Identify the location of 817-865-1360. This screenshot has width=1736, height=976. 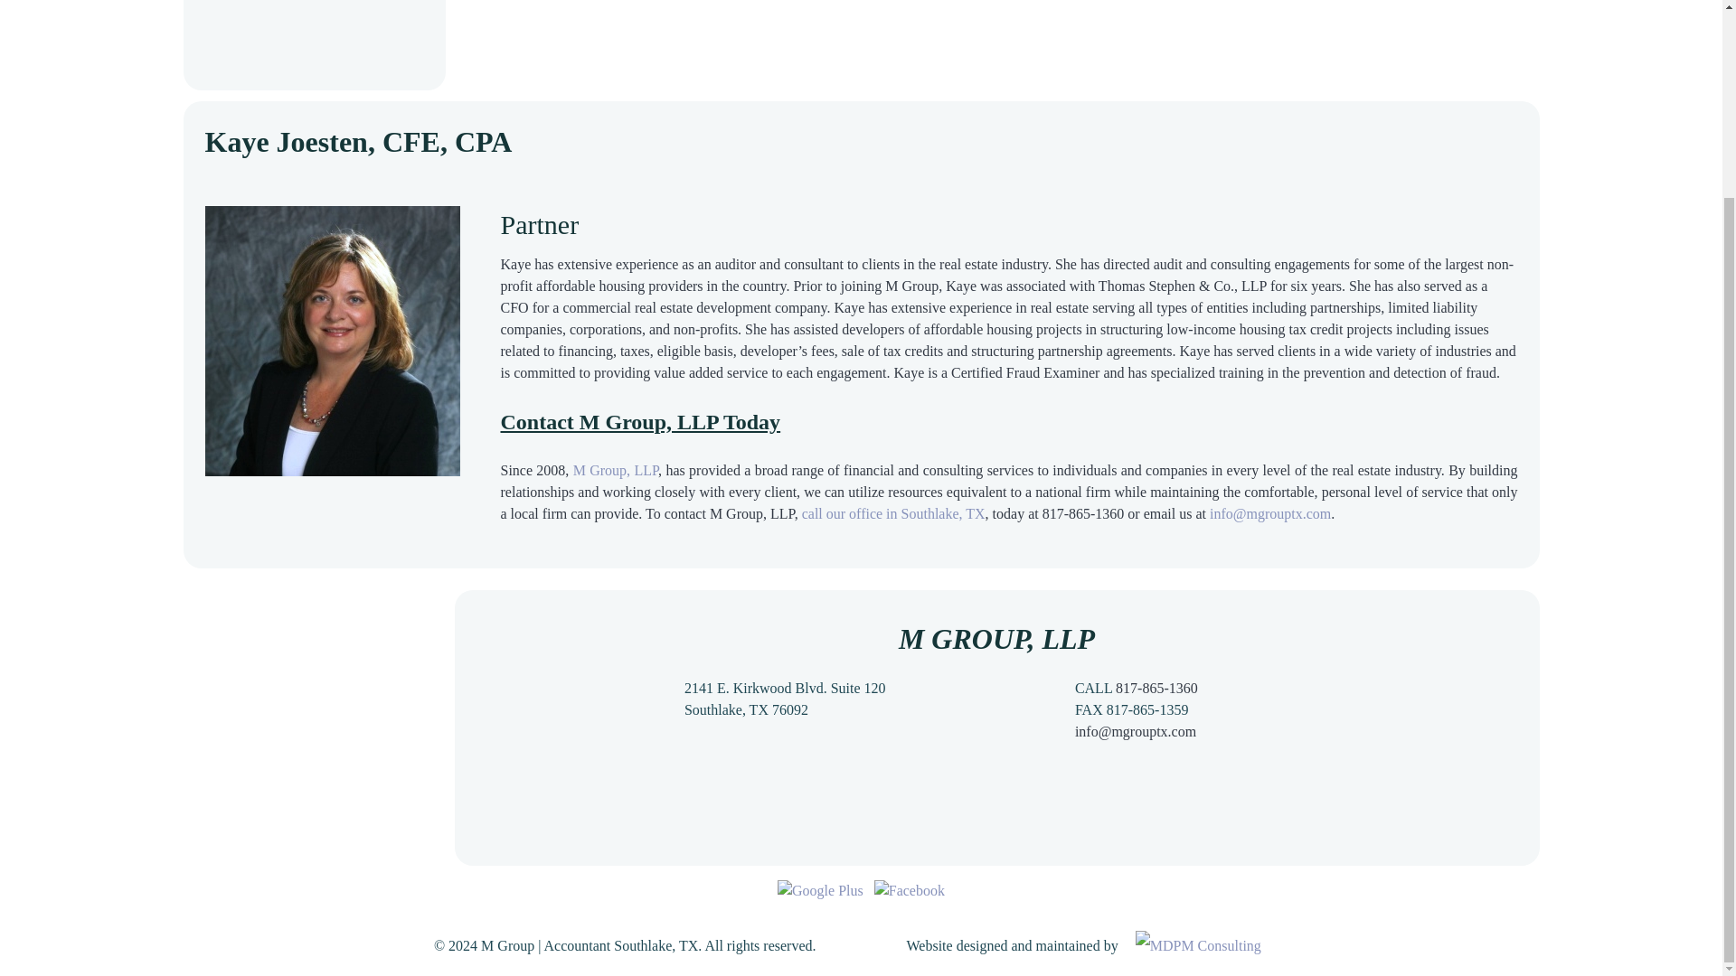
(1156, 688).